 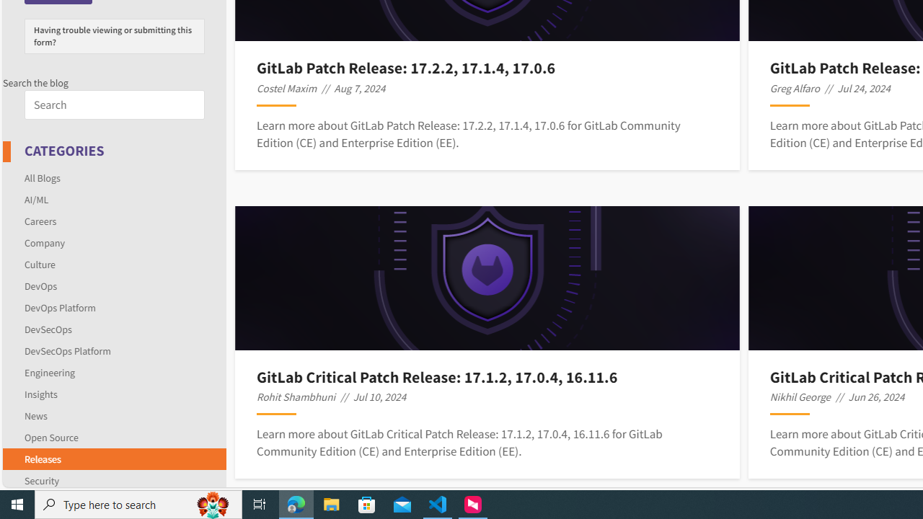 What do you see at coordinates (114, 478) in the screenshot?
I see `Security` at bounding box center [114, 478].